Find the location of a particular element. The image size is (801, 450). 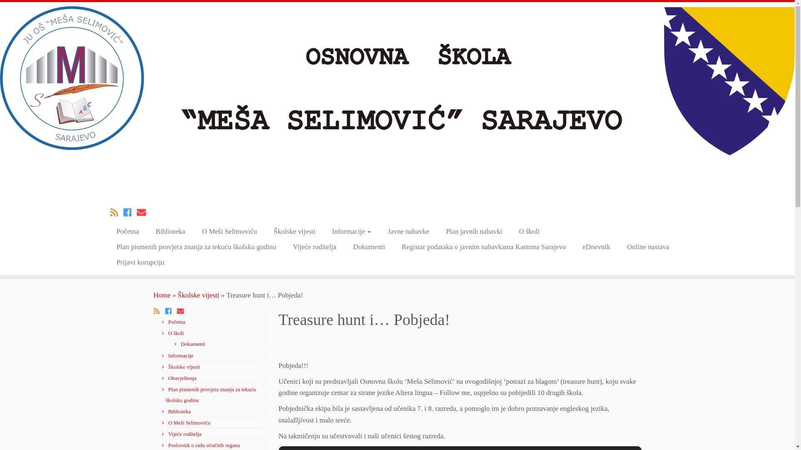

Online nastava is located at coordinates (648, 247).